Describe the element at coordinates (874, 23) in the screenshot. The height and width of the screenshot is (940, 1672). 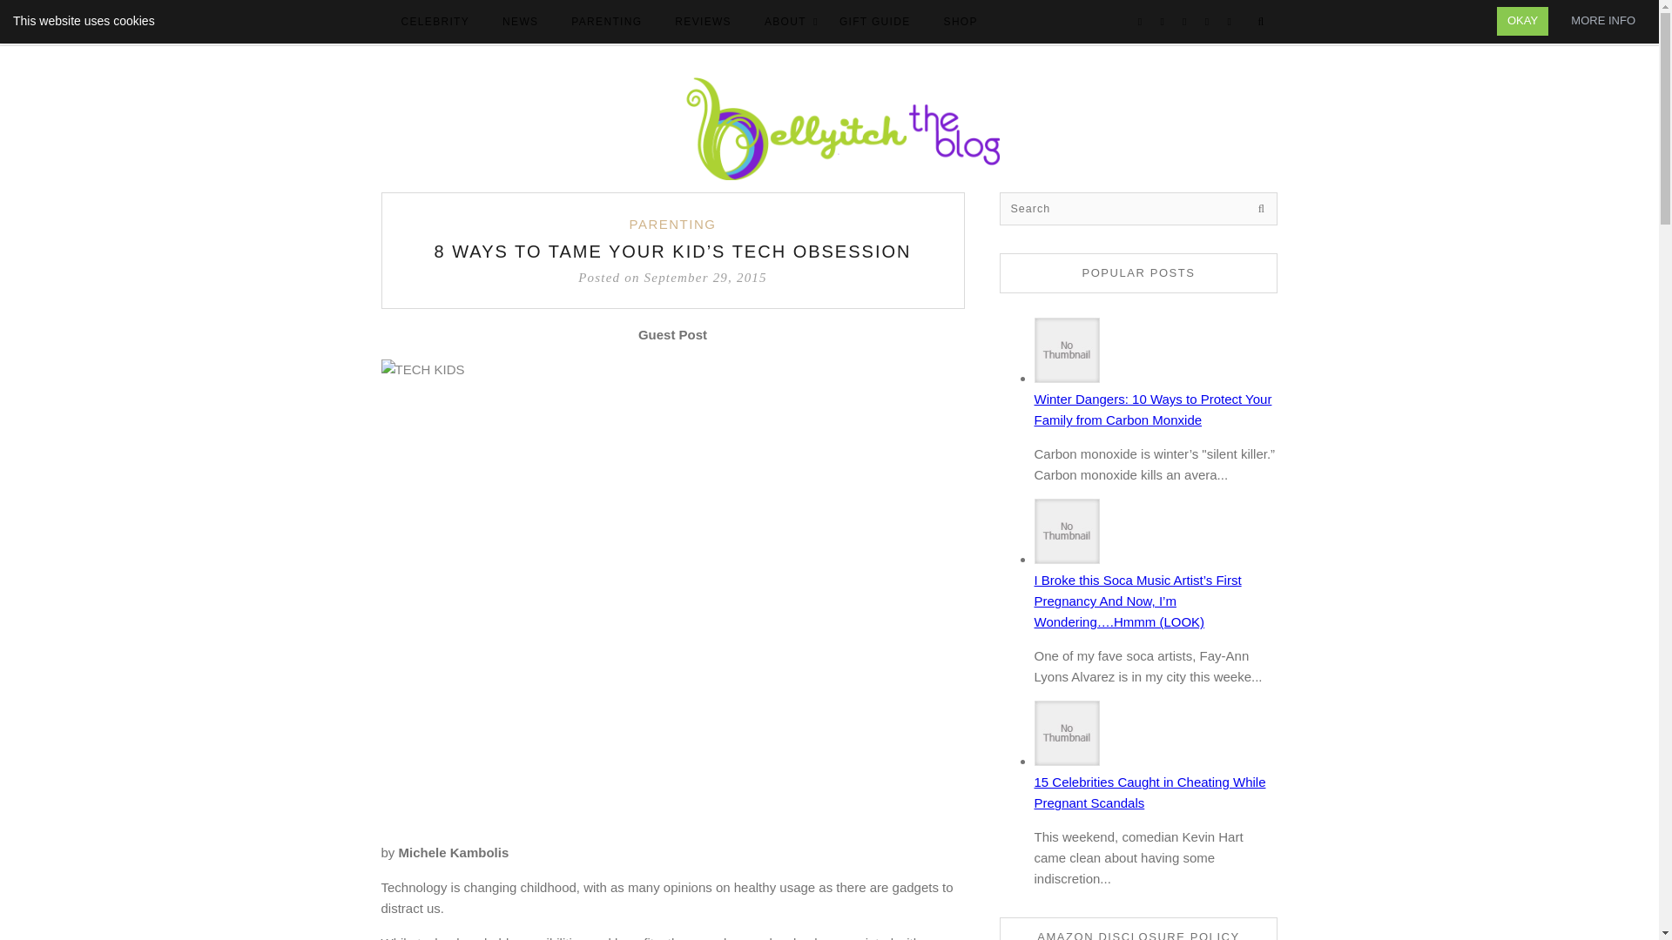
I see `GIFT GUIDE` at that location.